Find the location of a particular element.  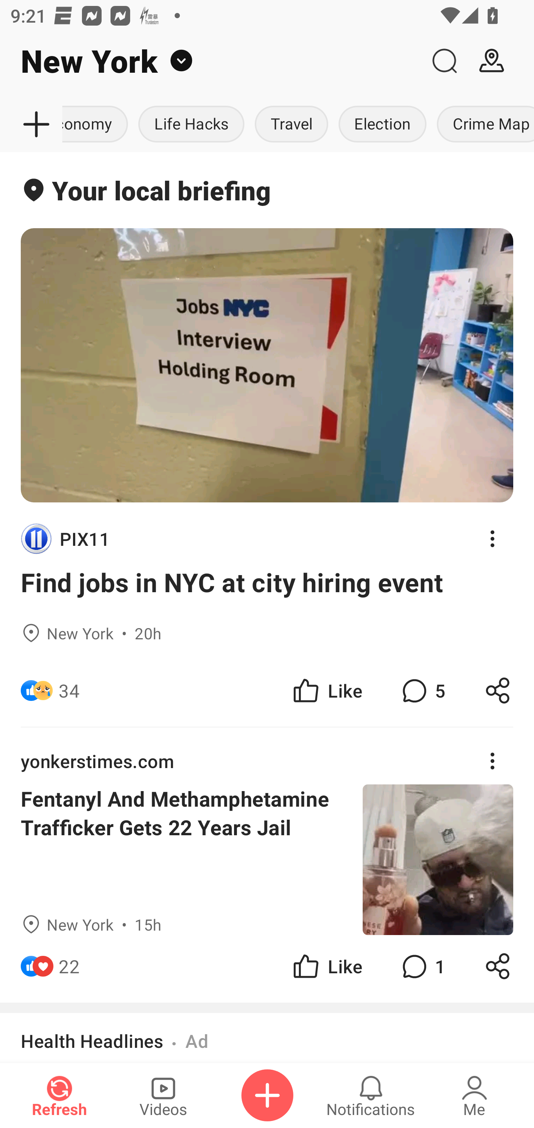

Me is located at coordinates (474, 1095).